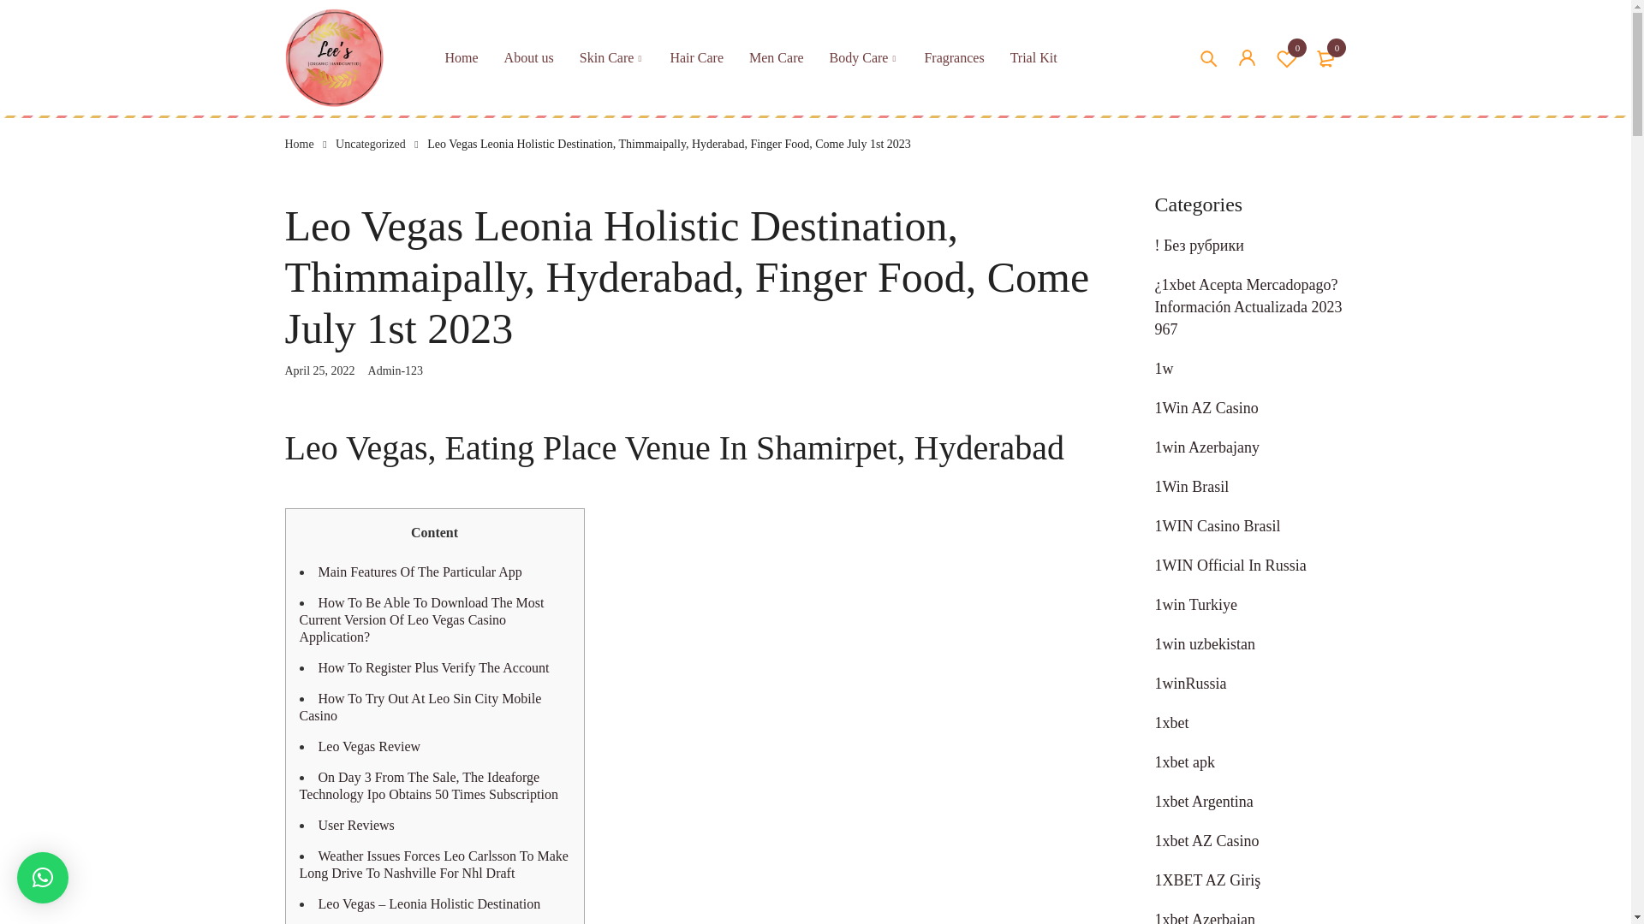 The width and height of the screenshot is (1644, 924). Describe the element at coordinates (334, 57) in the screenshot. I see `MyMedi` at that location.